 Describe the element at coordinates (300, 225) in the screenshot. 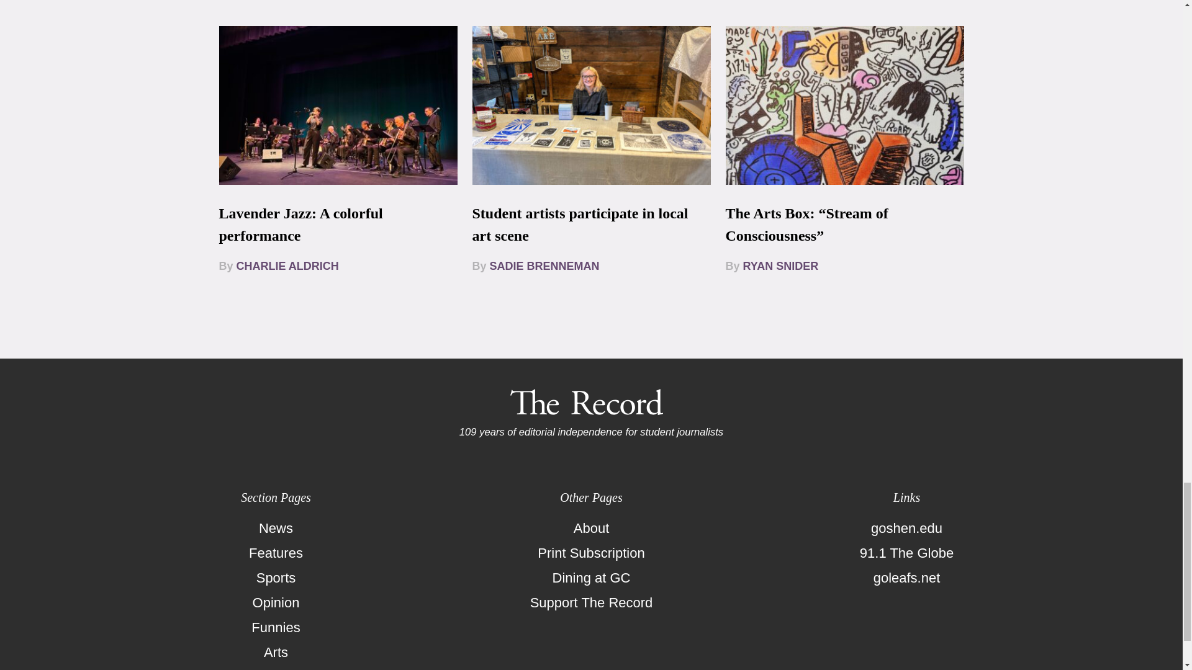

I see `Lavender Jazz: A colorful performance` at that location.